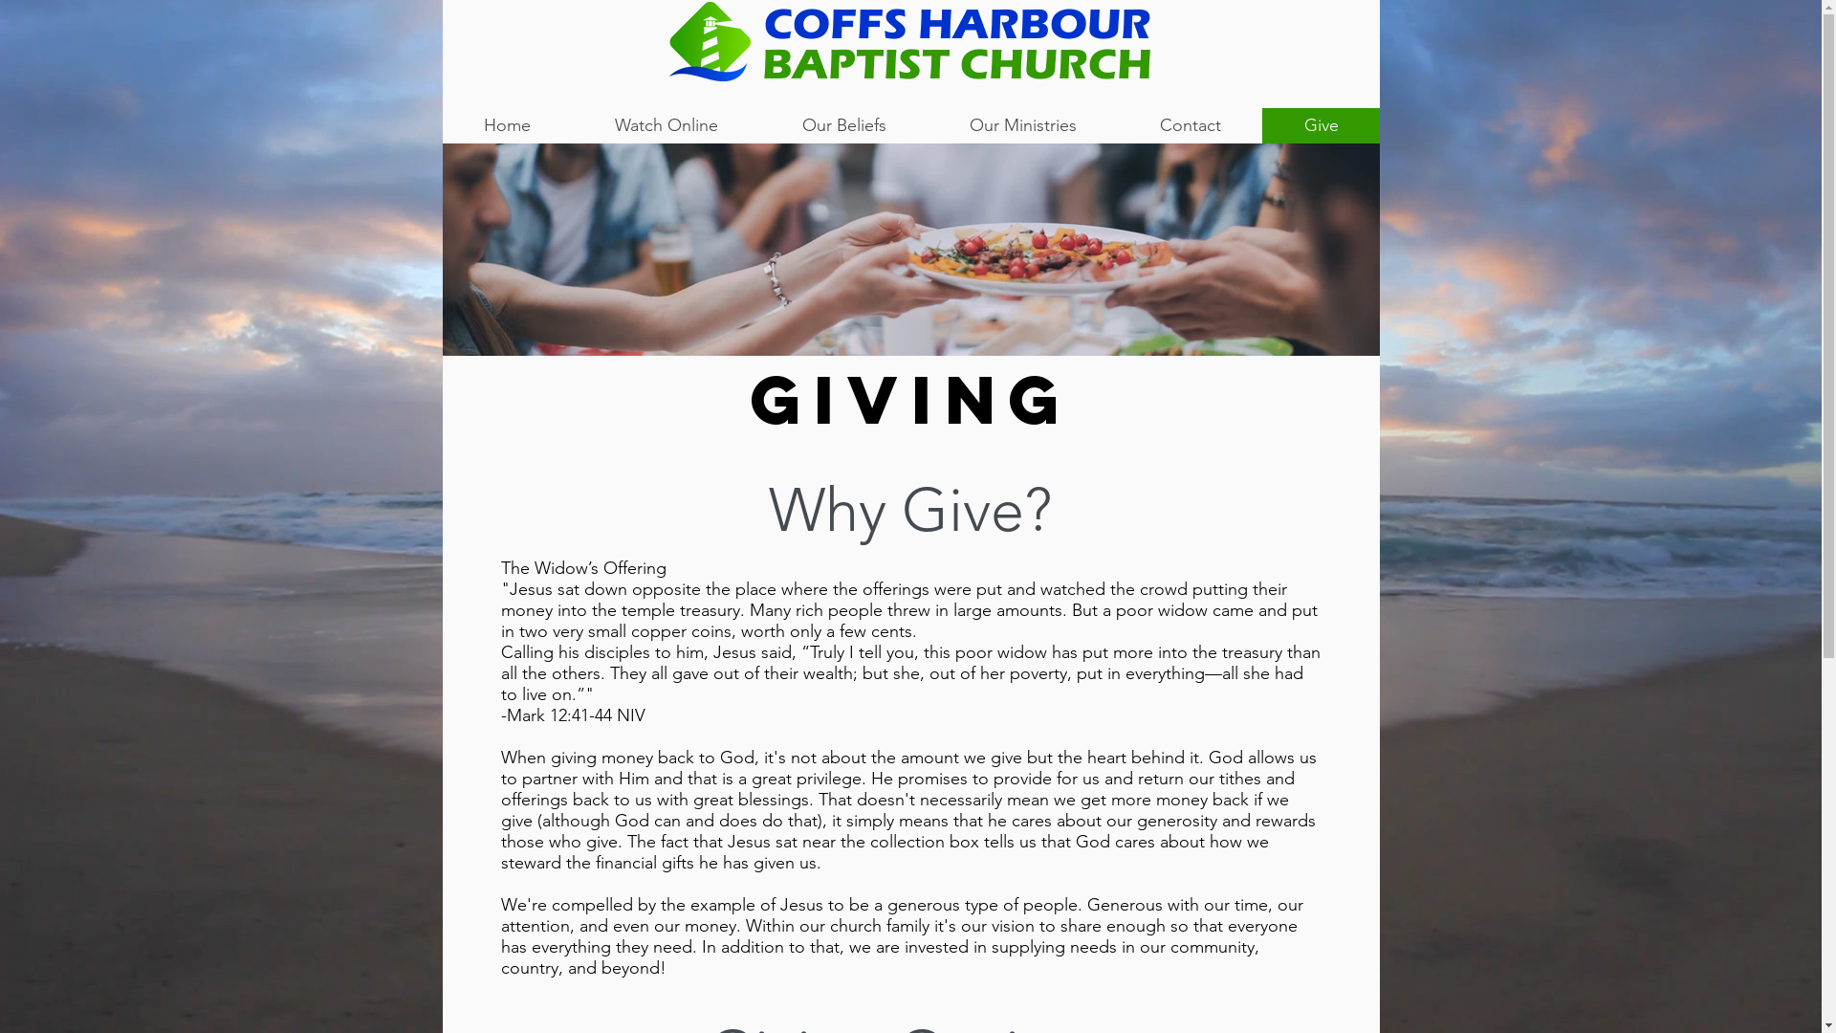 Image resolution: width=1836 pixels, height=1033 pixels. Describe the element at coordinates (666, 126) in the screenshot. I see `Watch Online` at that location.